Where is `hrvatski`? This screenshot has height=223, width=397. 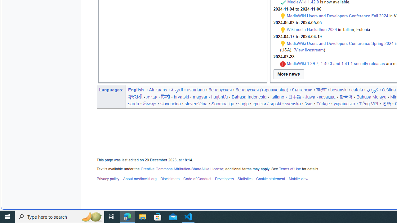
hrvatski is located at coordinates (181, 97).